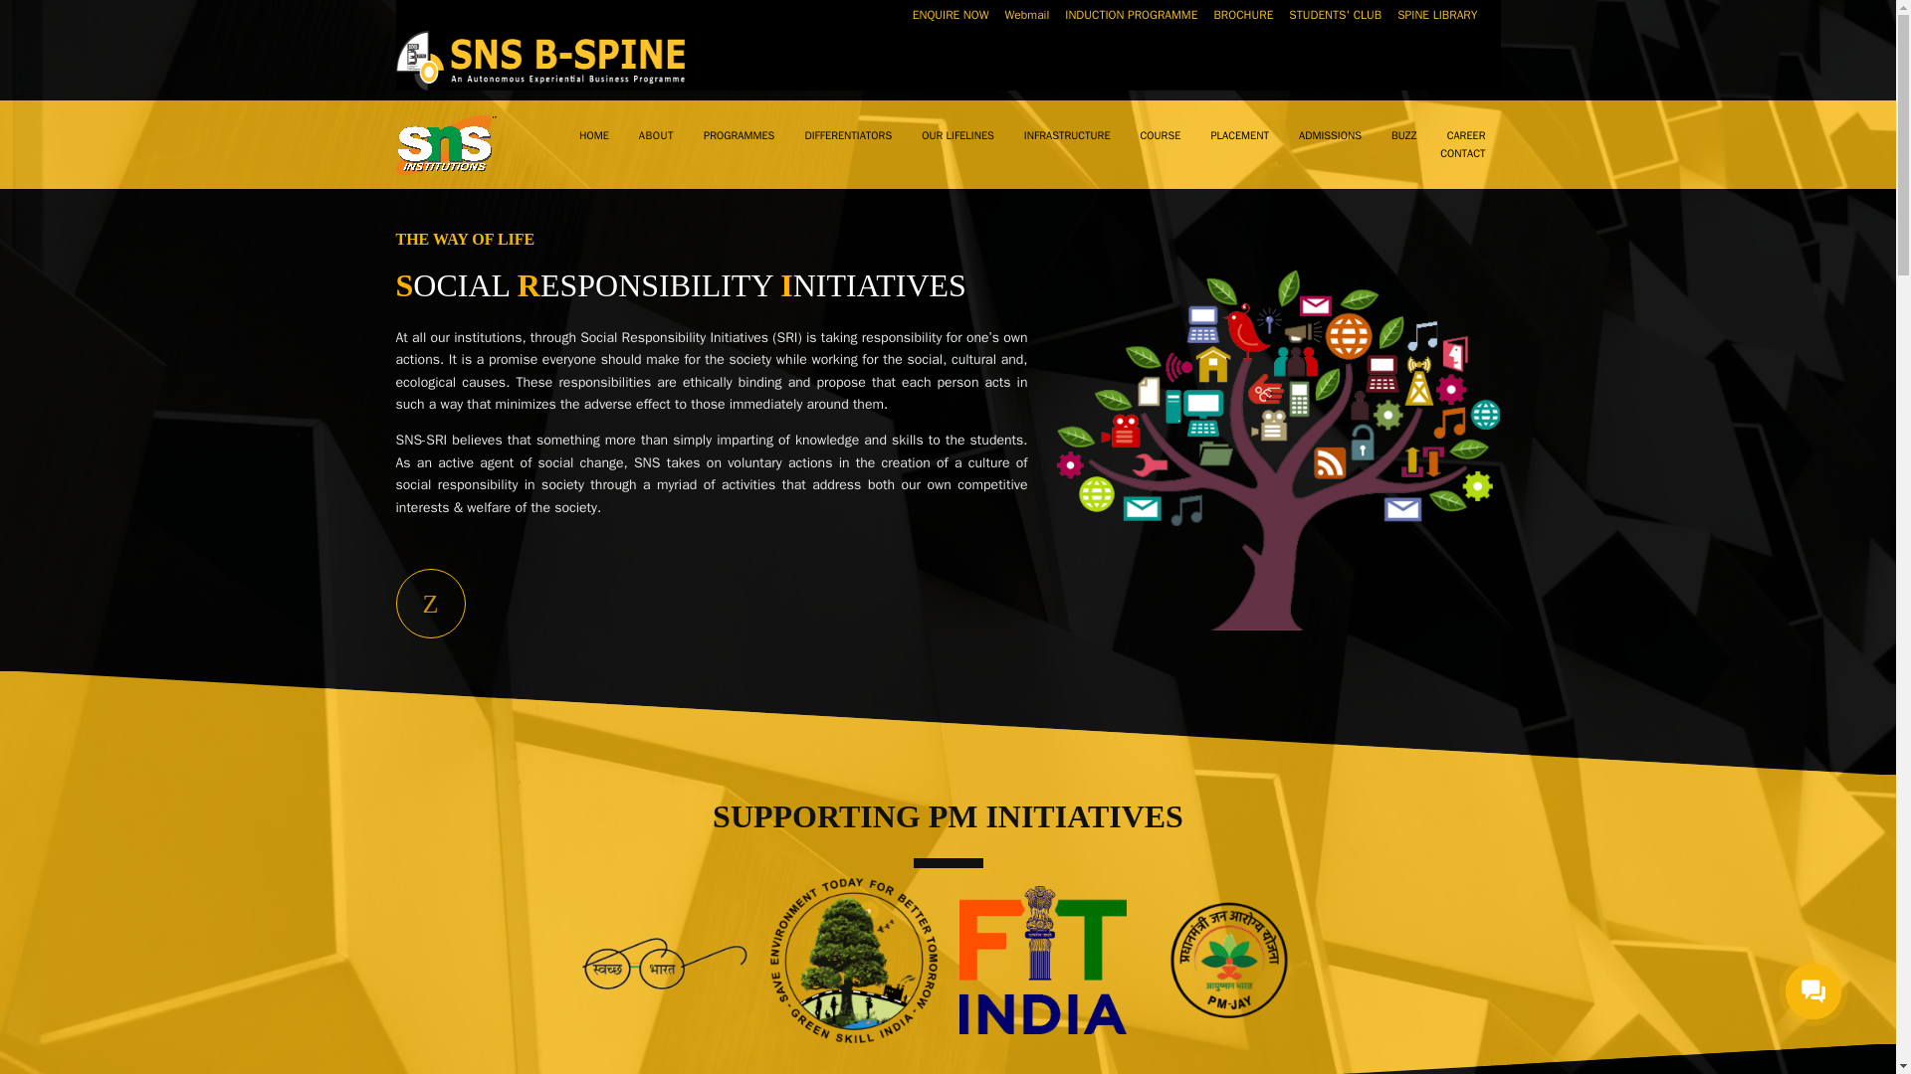 The width and height of the screenshot is (1911, 1074). I want to click on DIFFERENTIATORS, so click(848, 135).